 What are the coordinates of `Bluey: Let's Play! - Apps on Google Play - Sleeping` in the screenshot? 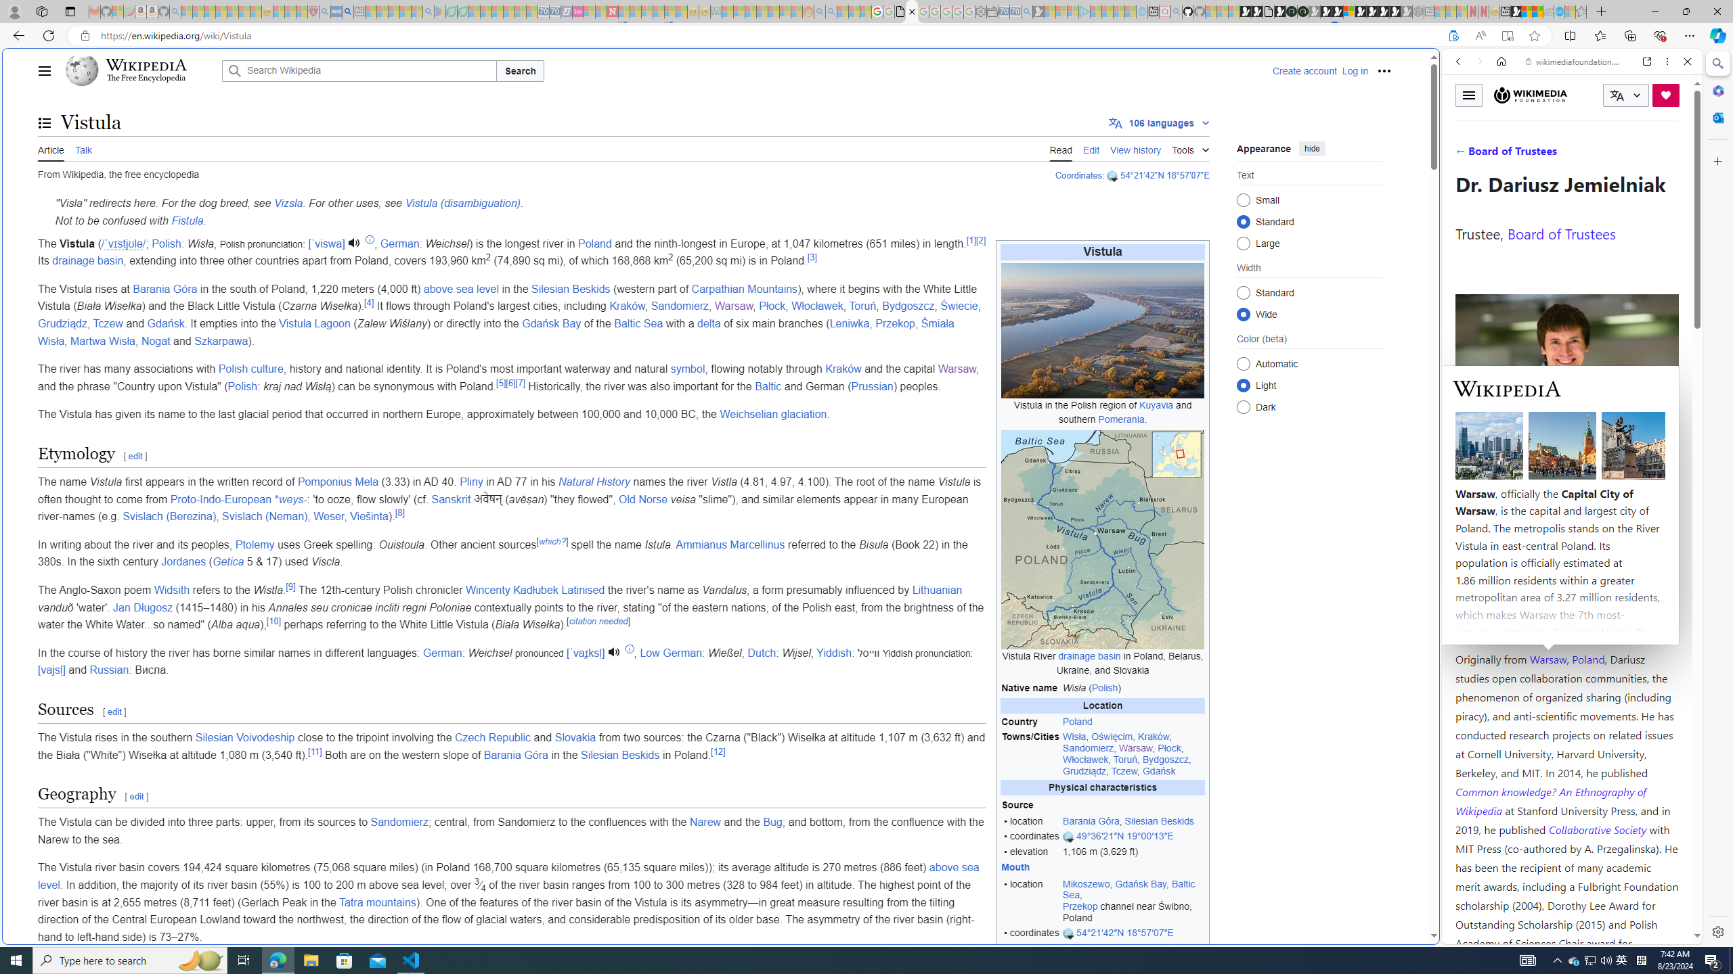 It's located at (440, 11).